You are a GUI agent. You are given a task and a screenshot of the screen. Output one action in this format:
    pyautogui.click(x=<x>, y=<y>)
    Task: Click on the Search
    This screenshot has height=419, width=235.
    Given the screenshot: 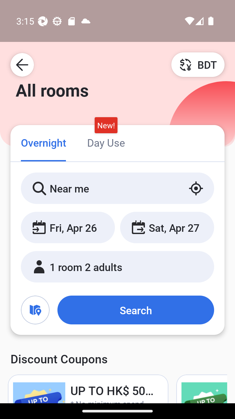 What is the action you would take?
    pyautogui.click(x=135, y=310)
    